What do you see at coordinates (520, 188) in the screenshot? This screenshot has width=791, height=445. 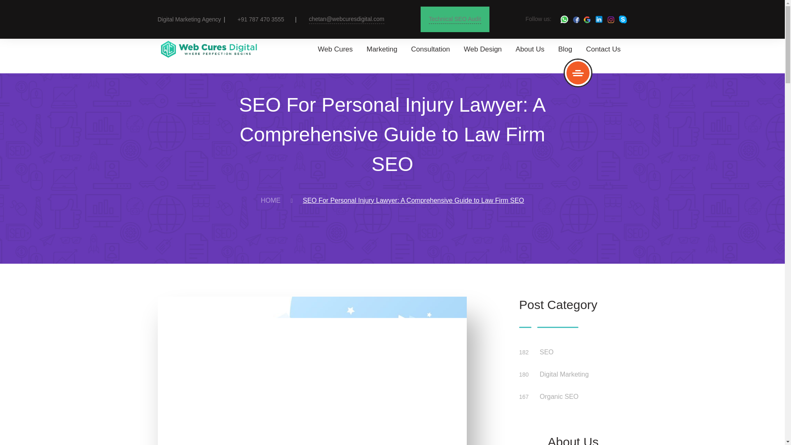 I see `Law Firm SEO` at bounding box center [520, 188].